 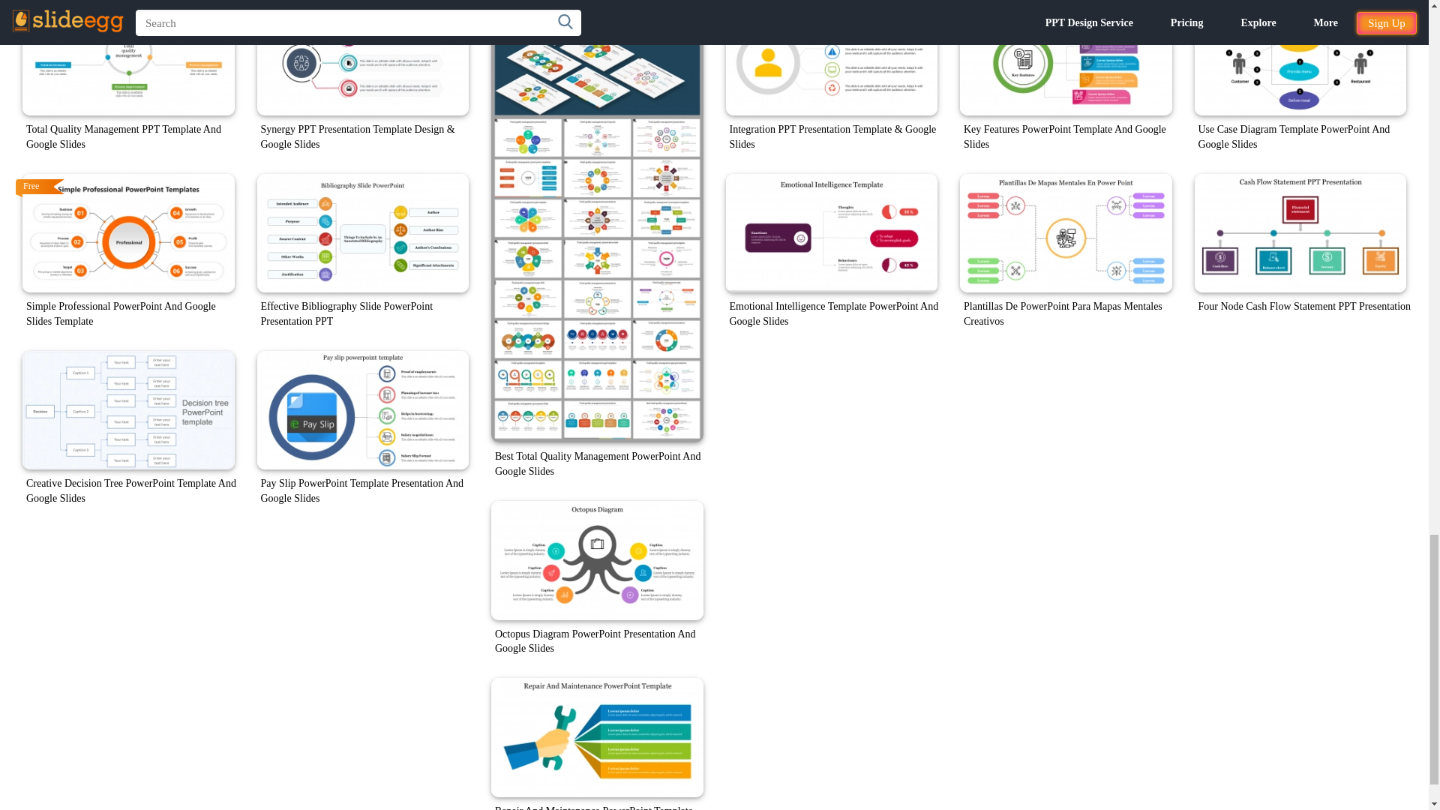 What do you see at coordinates (128, 233) in the screenshot?
I see `Simple Professional PowerPoint And Google Slides Template` at bounding box center [128, 233].